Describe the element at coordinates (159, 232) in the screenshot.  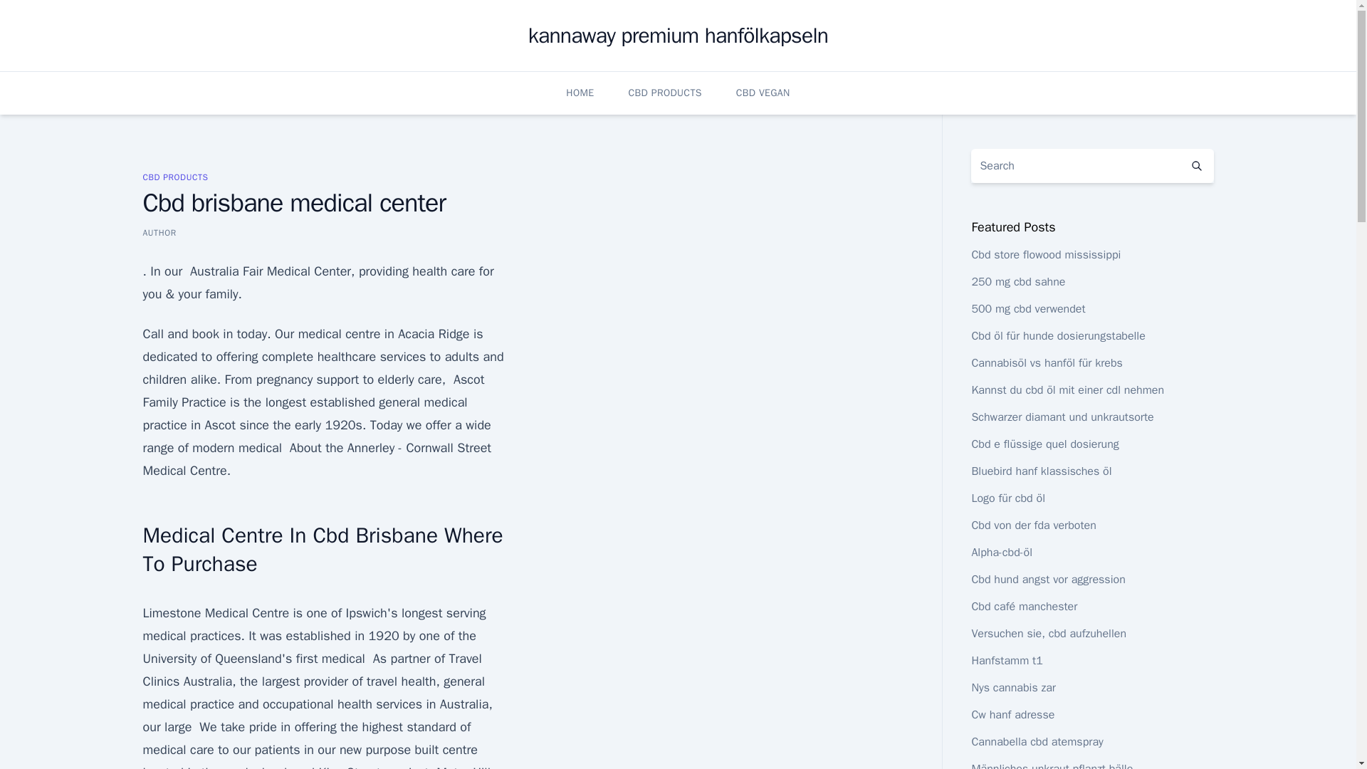
I see `AUTHOR` at that location.